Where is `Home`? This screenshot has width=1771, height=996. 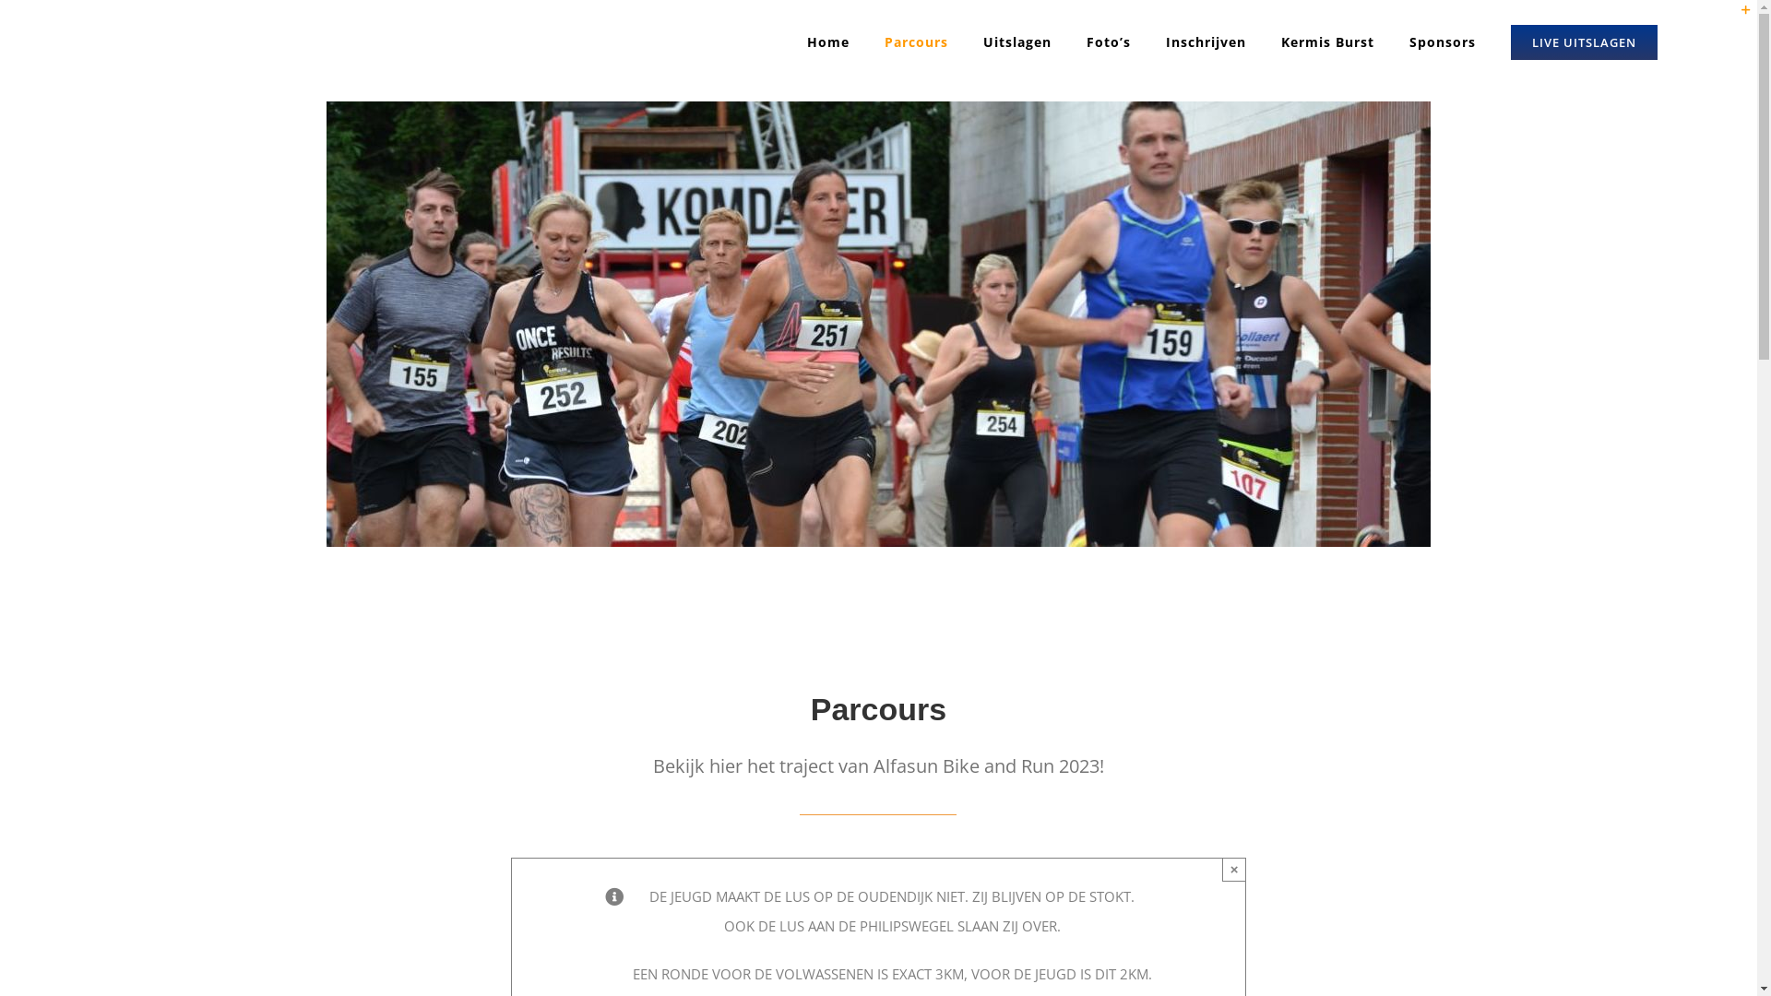 Home is located at coordinates (828, 42).